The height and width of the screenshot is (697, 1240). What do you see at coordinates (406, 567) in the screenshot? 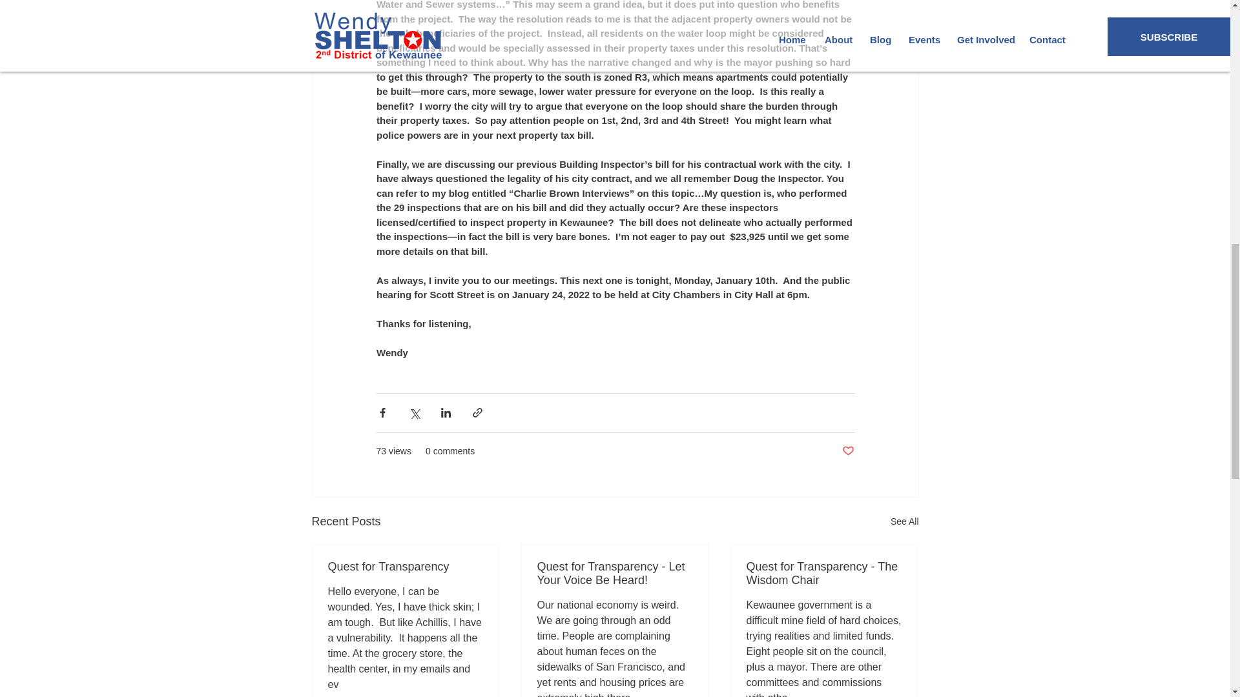
I see `Quest for Transparency` at bounding box center [406, 567].